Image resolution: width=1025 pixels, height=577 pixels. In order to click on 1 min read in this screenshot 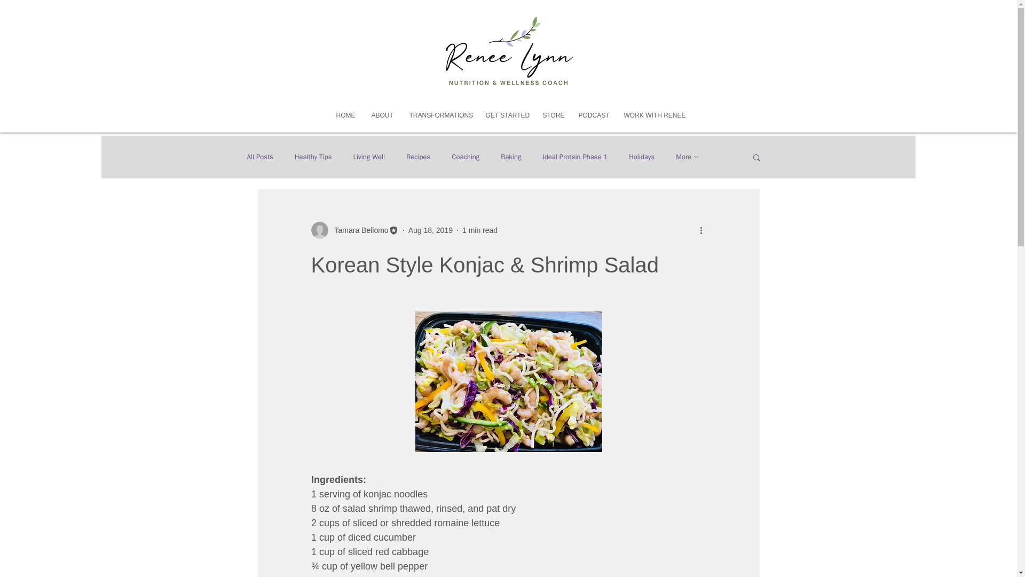, I will do `click(479, 230)`.